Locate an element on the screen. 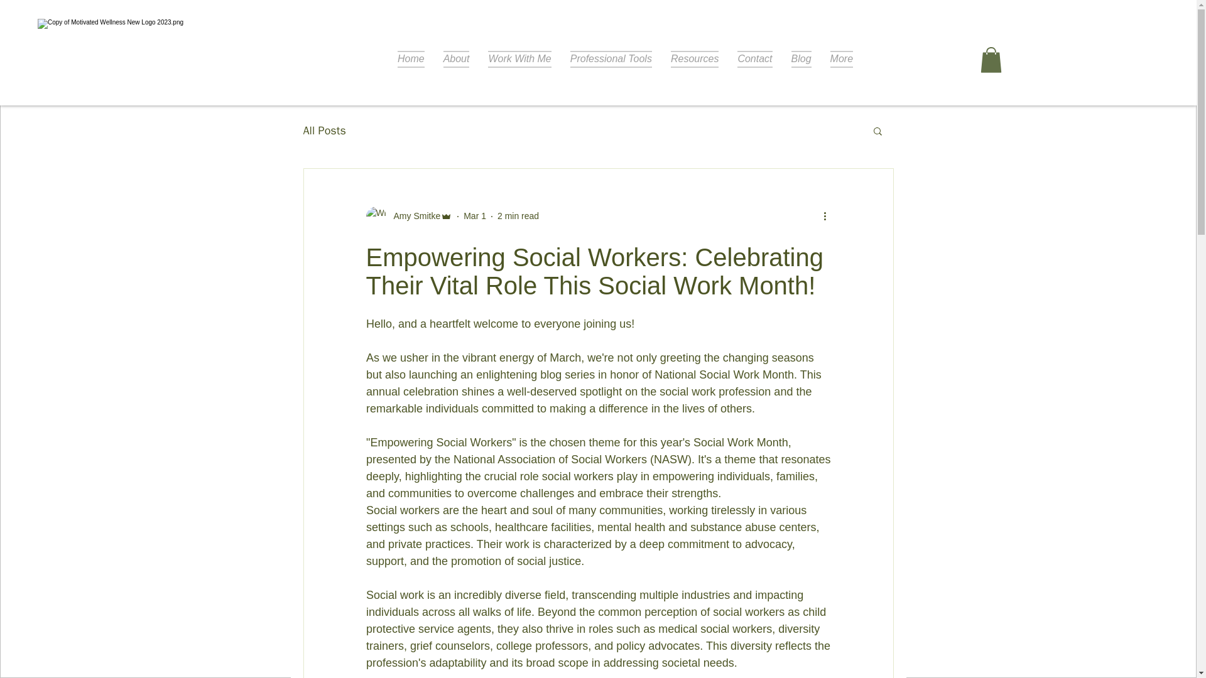 This screenshot has width=1206, height=678. Home is located at coordinates (411, 60).